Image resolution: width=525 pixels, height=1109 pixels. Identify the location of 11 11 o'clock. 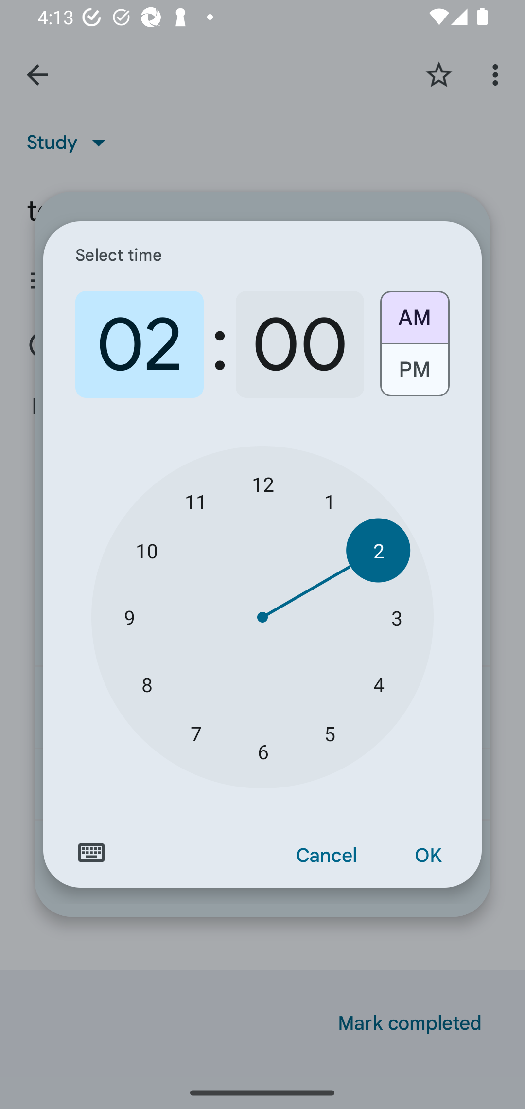
(195, 501).